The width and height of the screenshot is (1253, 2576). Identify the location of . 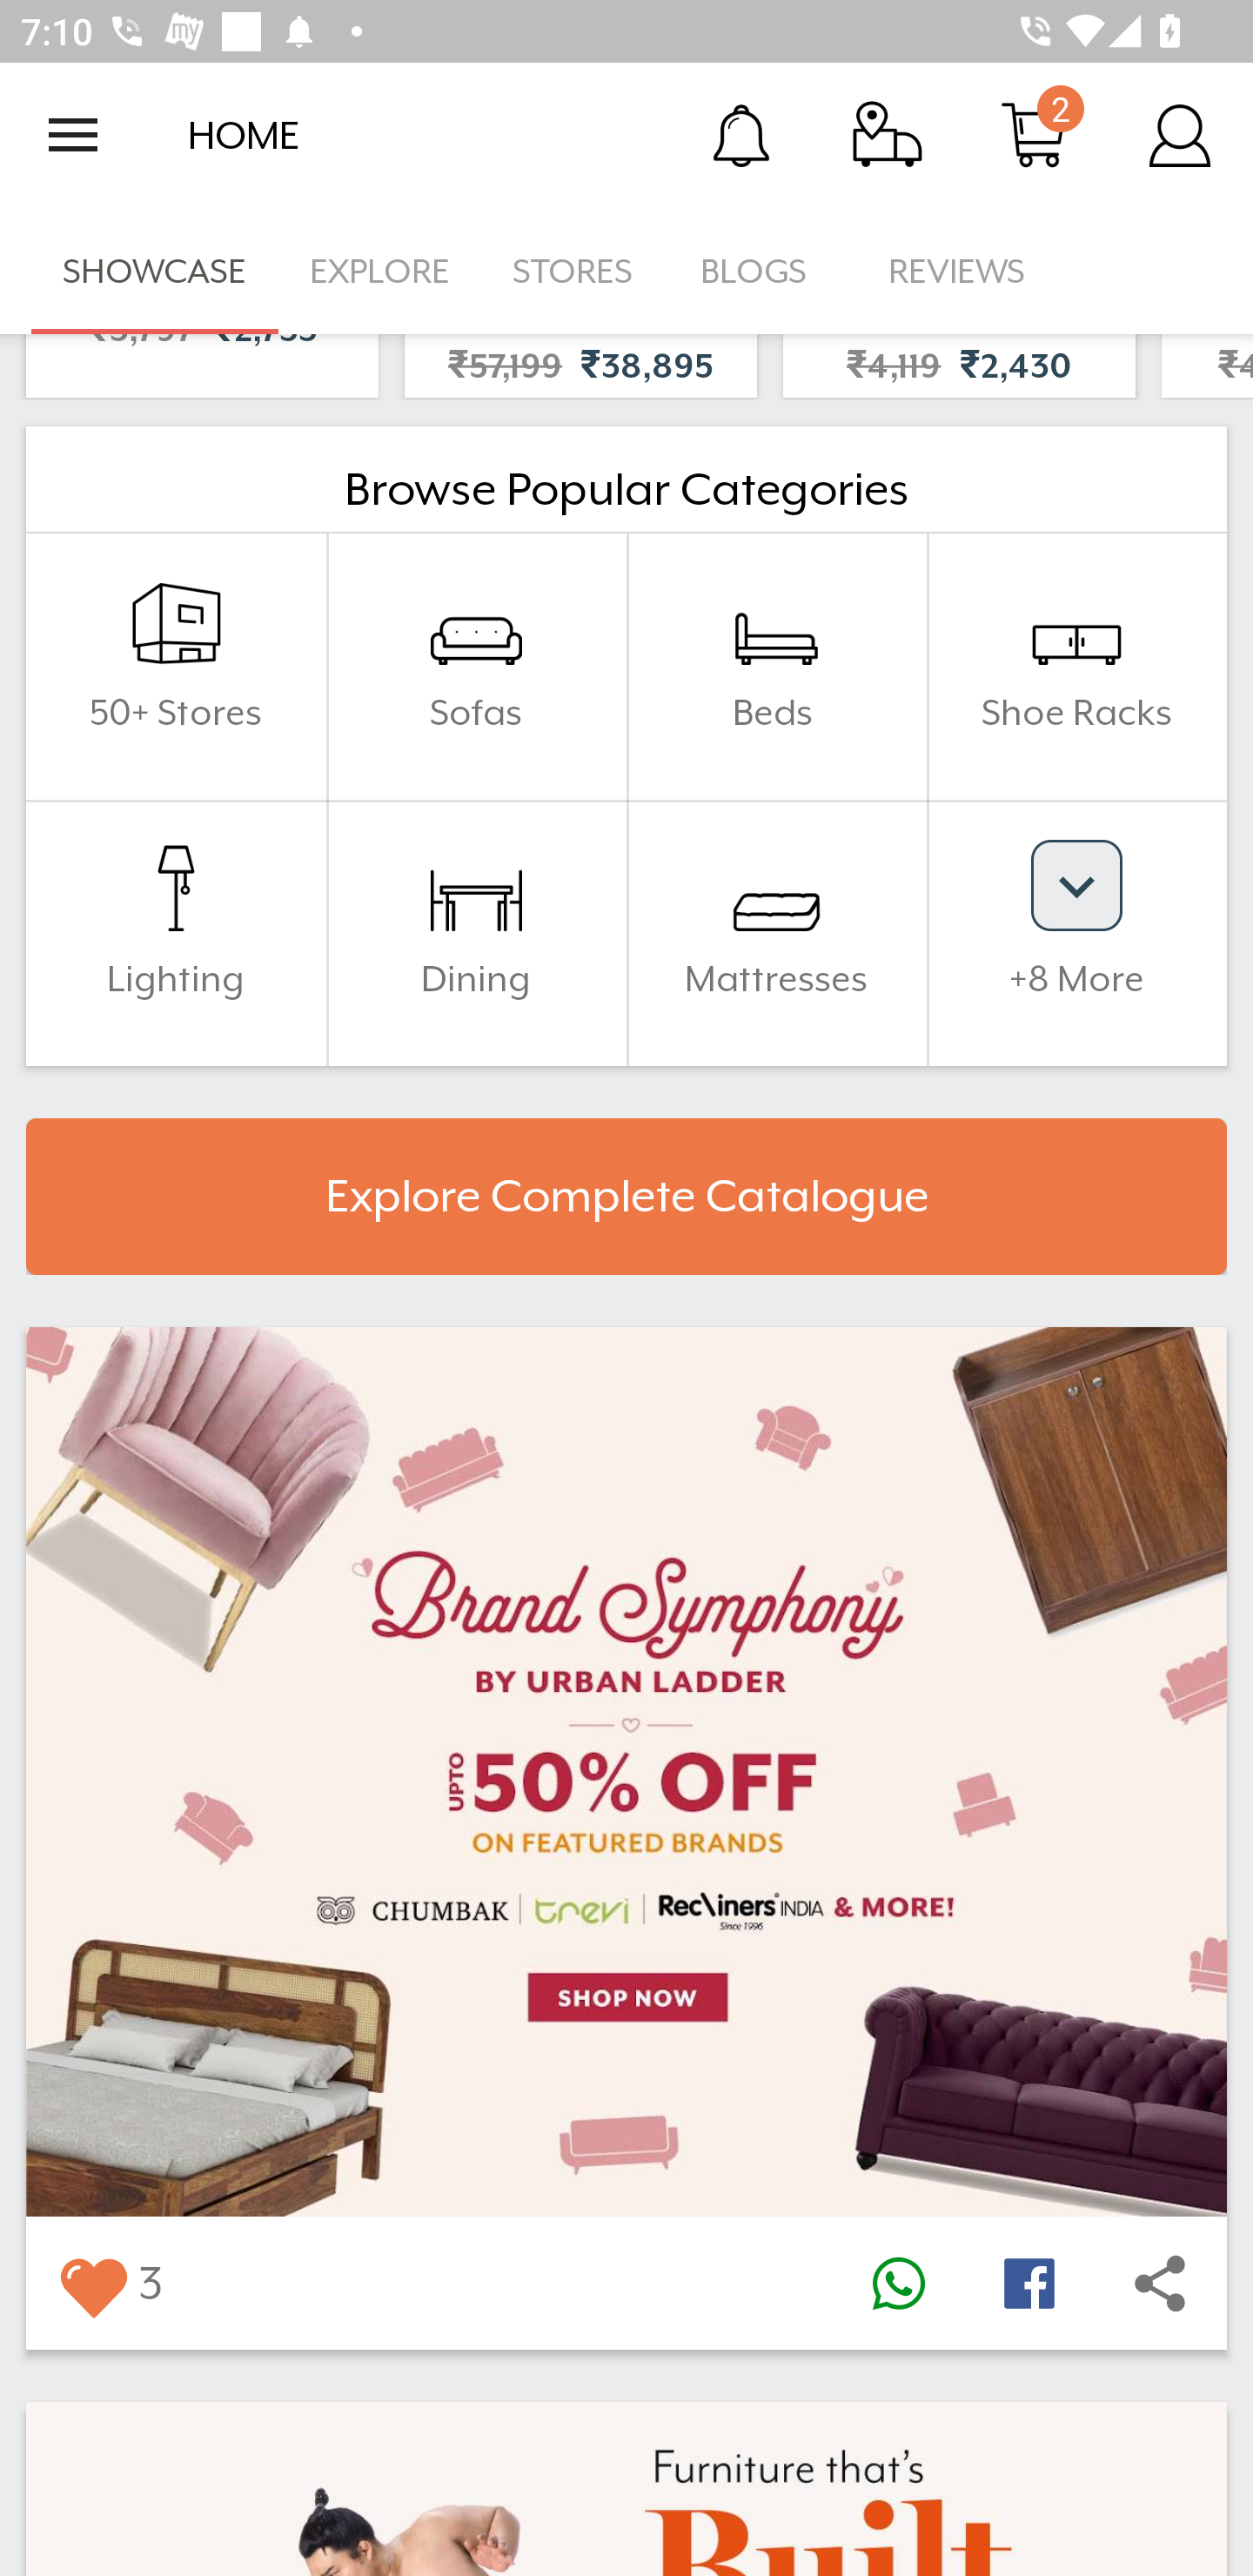
(898, 2284).